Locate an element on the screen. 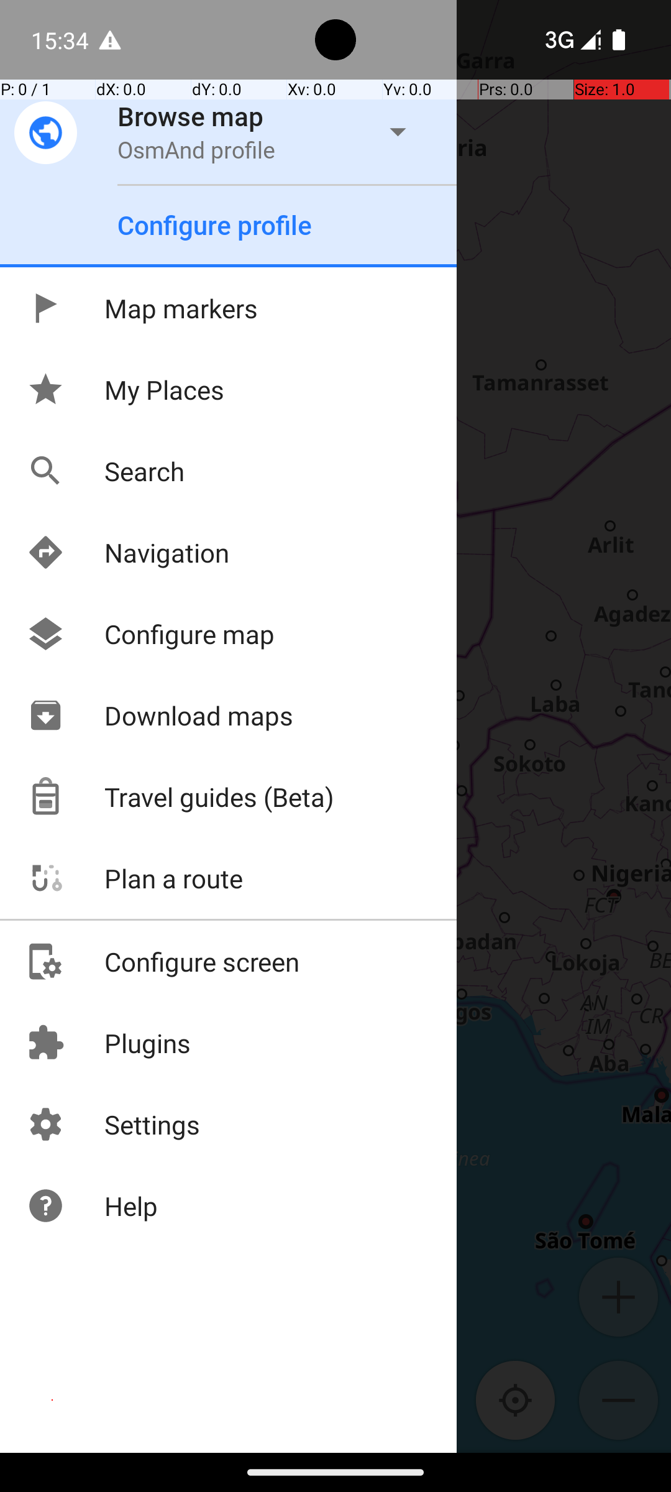  My Places is located at coordinates (126, 389).